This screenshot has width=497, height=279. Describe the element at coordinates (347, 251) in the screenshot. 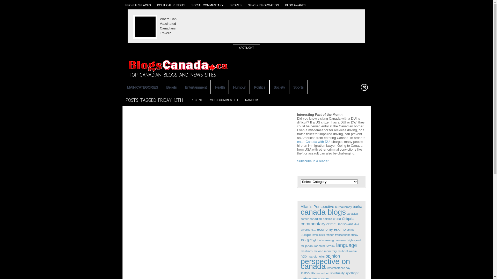

I see `multiculturalism` at that location.